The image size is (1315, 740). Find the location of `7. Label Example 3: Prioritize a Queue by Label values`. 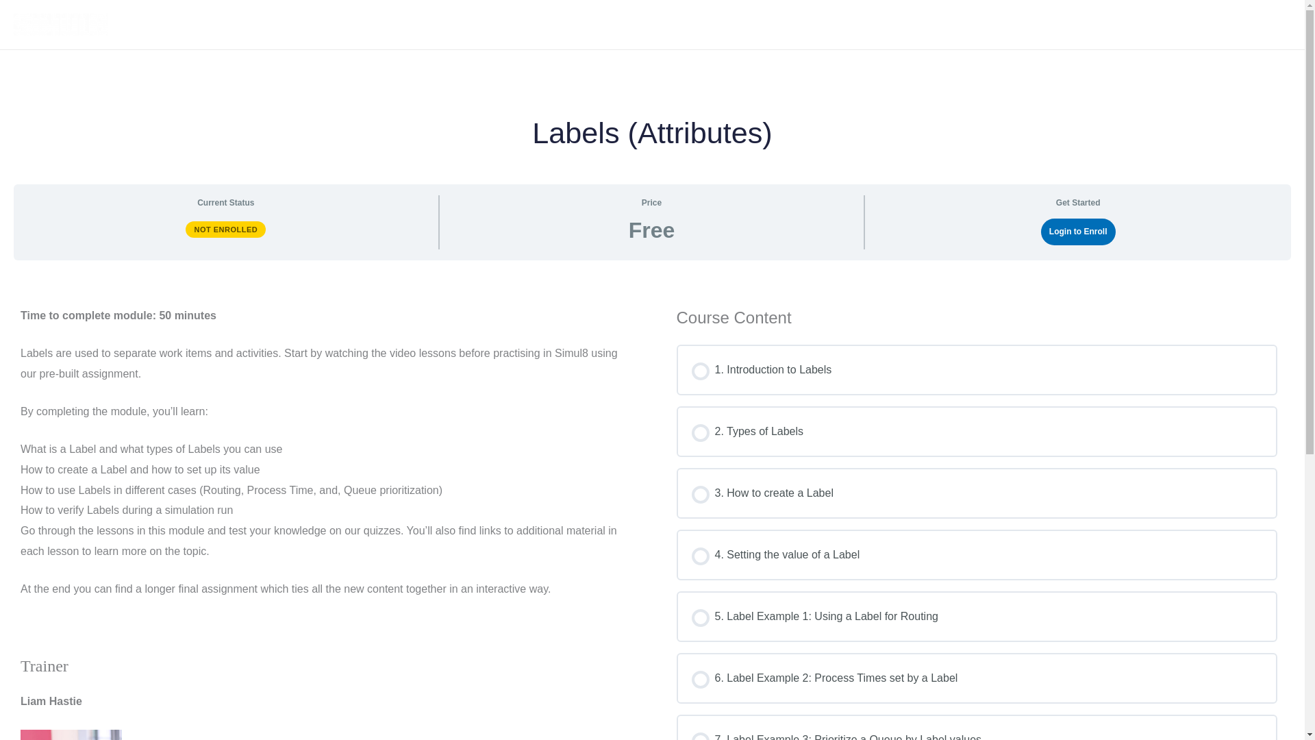

7. Label Example 3: Prioritize a Queue by Label values is located at coordinates (977, 735).